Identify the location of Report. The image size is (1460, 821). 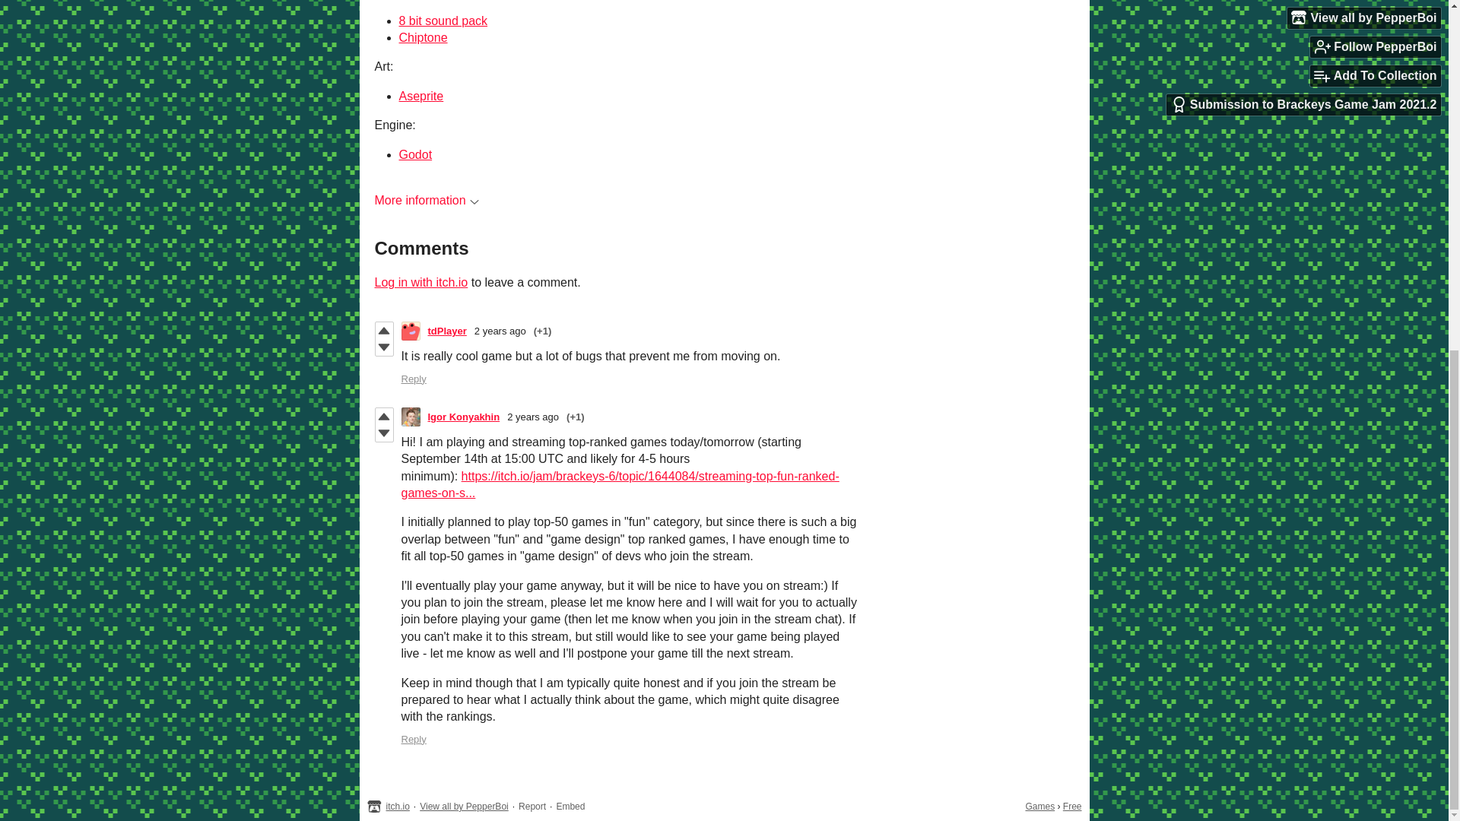
(532, 807).